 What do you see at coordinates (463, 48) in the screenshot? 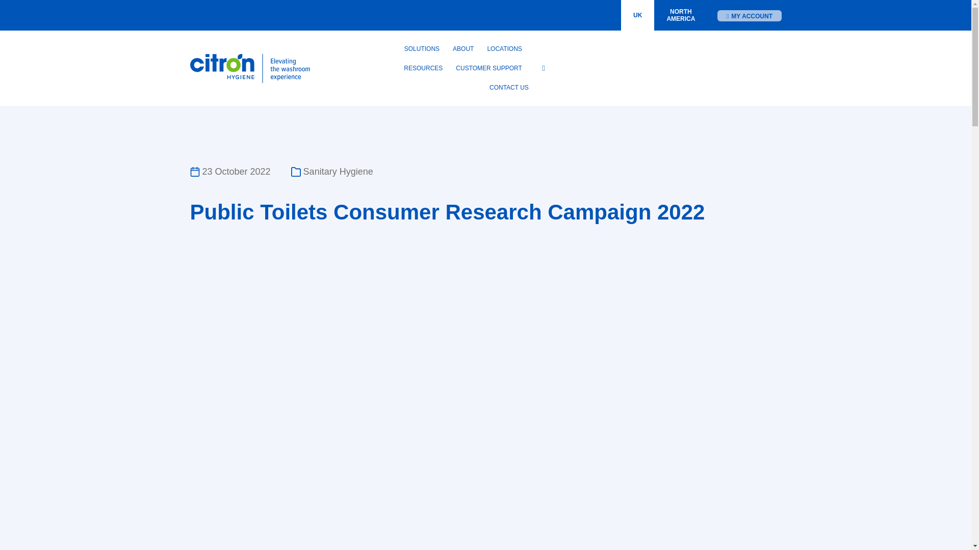
I see `ABOUT` at bounding box center [463, 48].